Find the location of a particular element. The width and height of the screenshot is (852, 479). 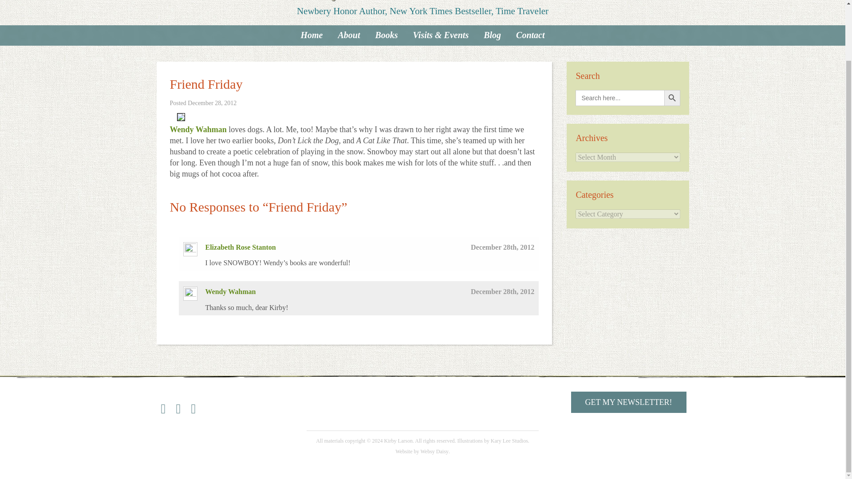

December 28th, 2012 is located at coordinates (502, 292).